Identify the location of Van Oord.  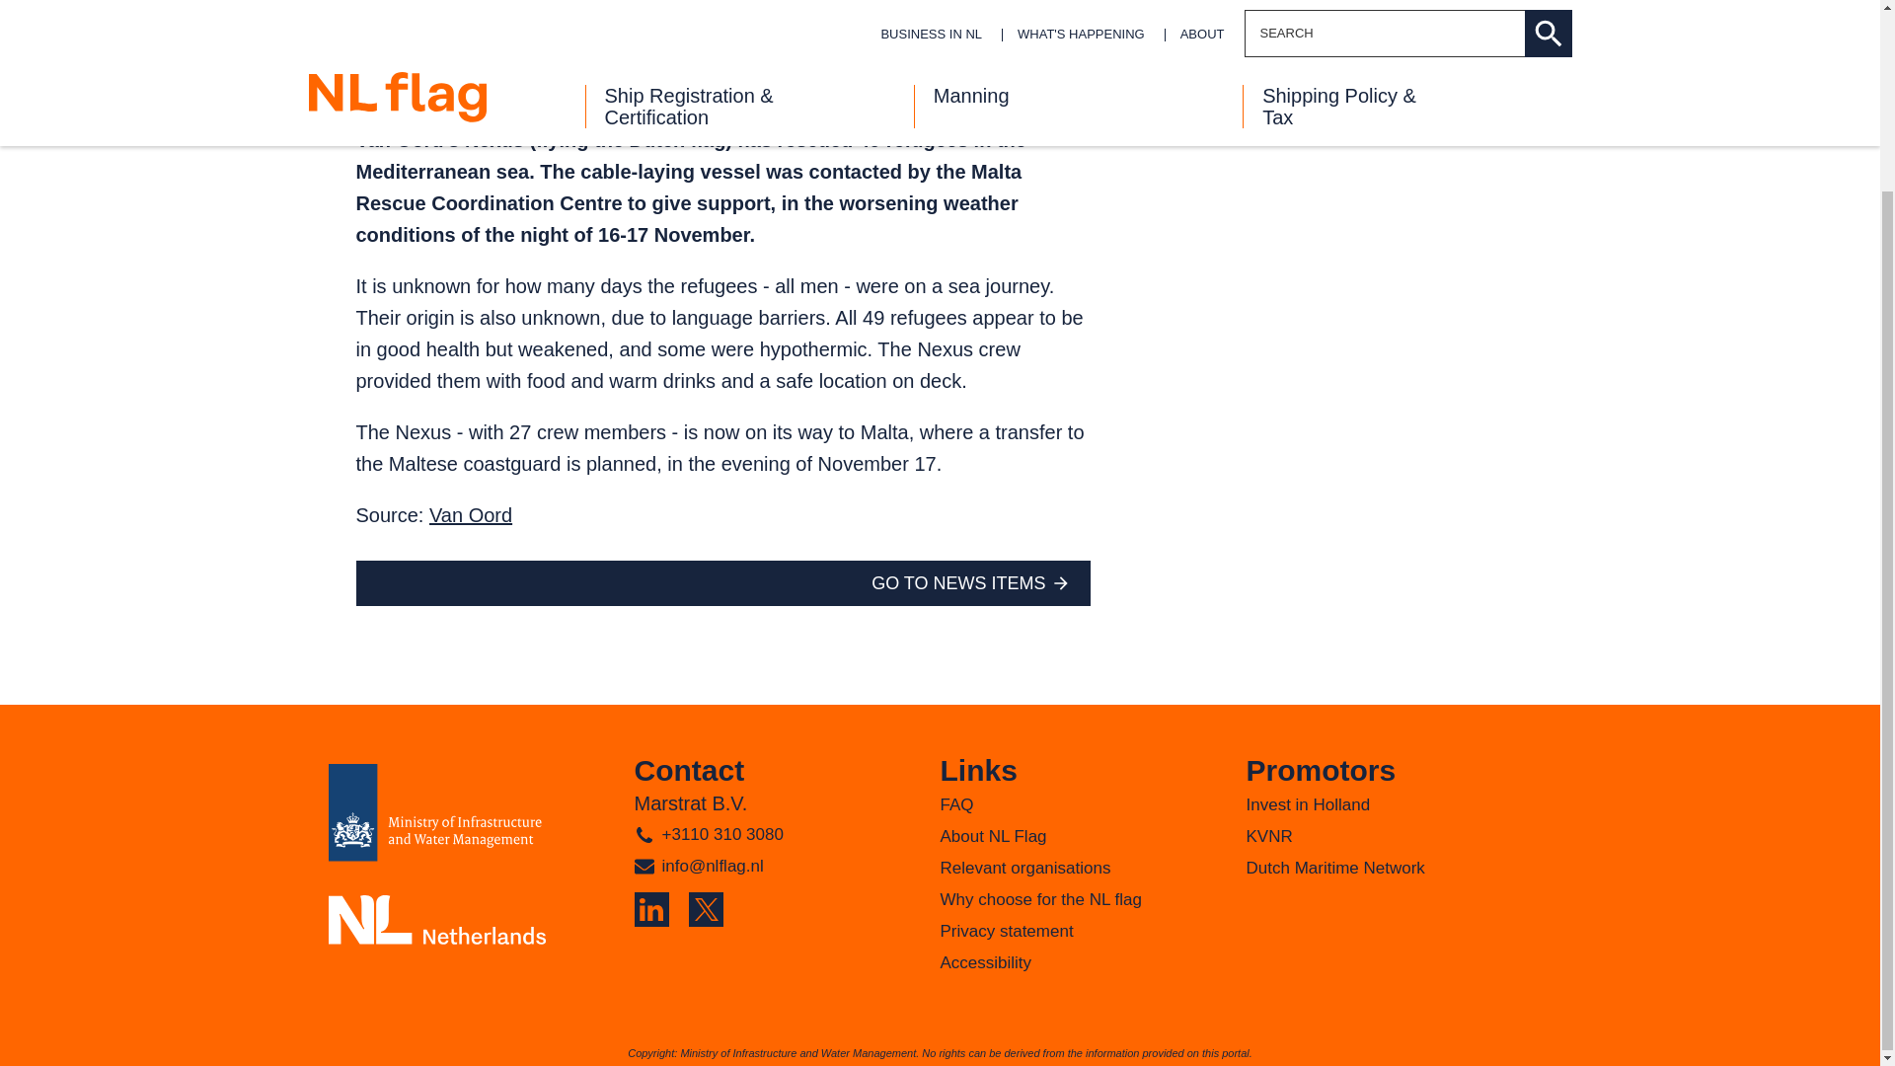
(470, 515).